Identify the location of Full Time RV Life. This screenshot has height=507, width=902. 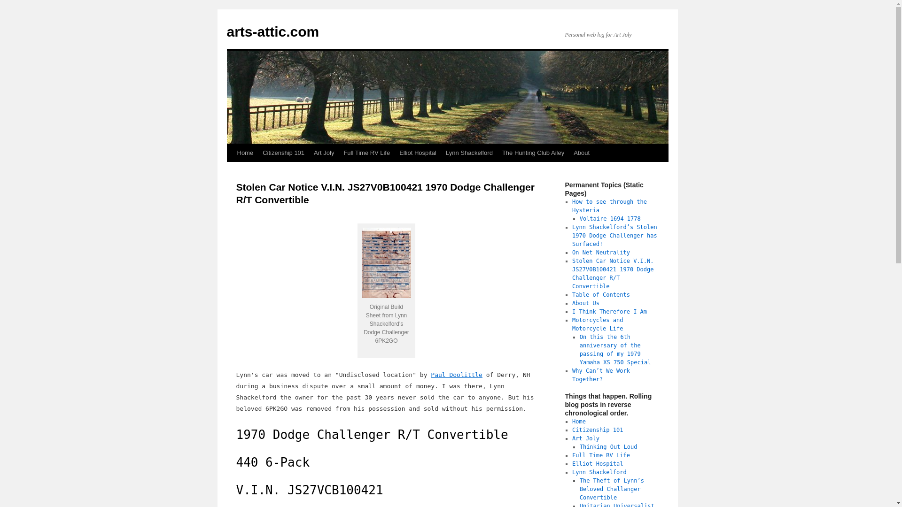
(366, 153).